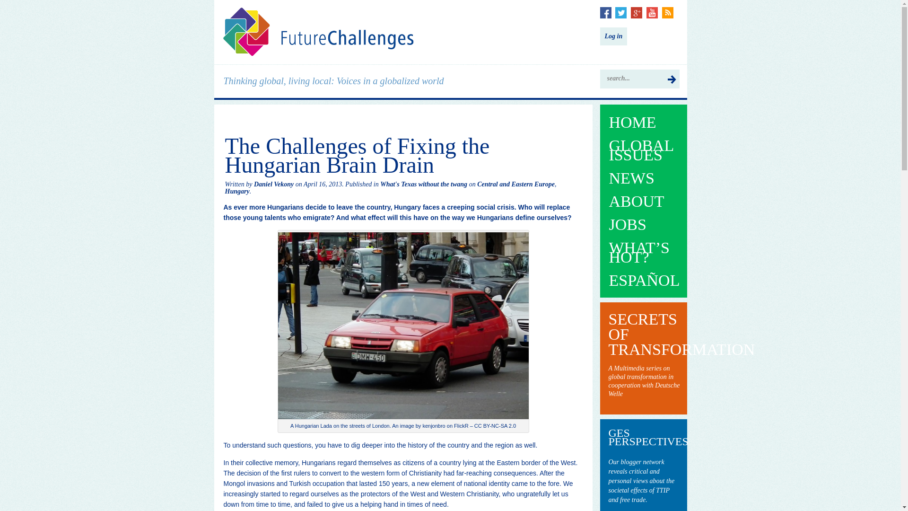 This screenshot has height=511, width=908. Describe the element at coordinates (2, 2) in the screenshot. I see `Reset` at that location.